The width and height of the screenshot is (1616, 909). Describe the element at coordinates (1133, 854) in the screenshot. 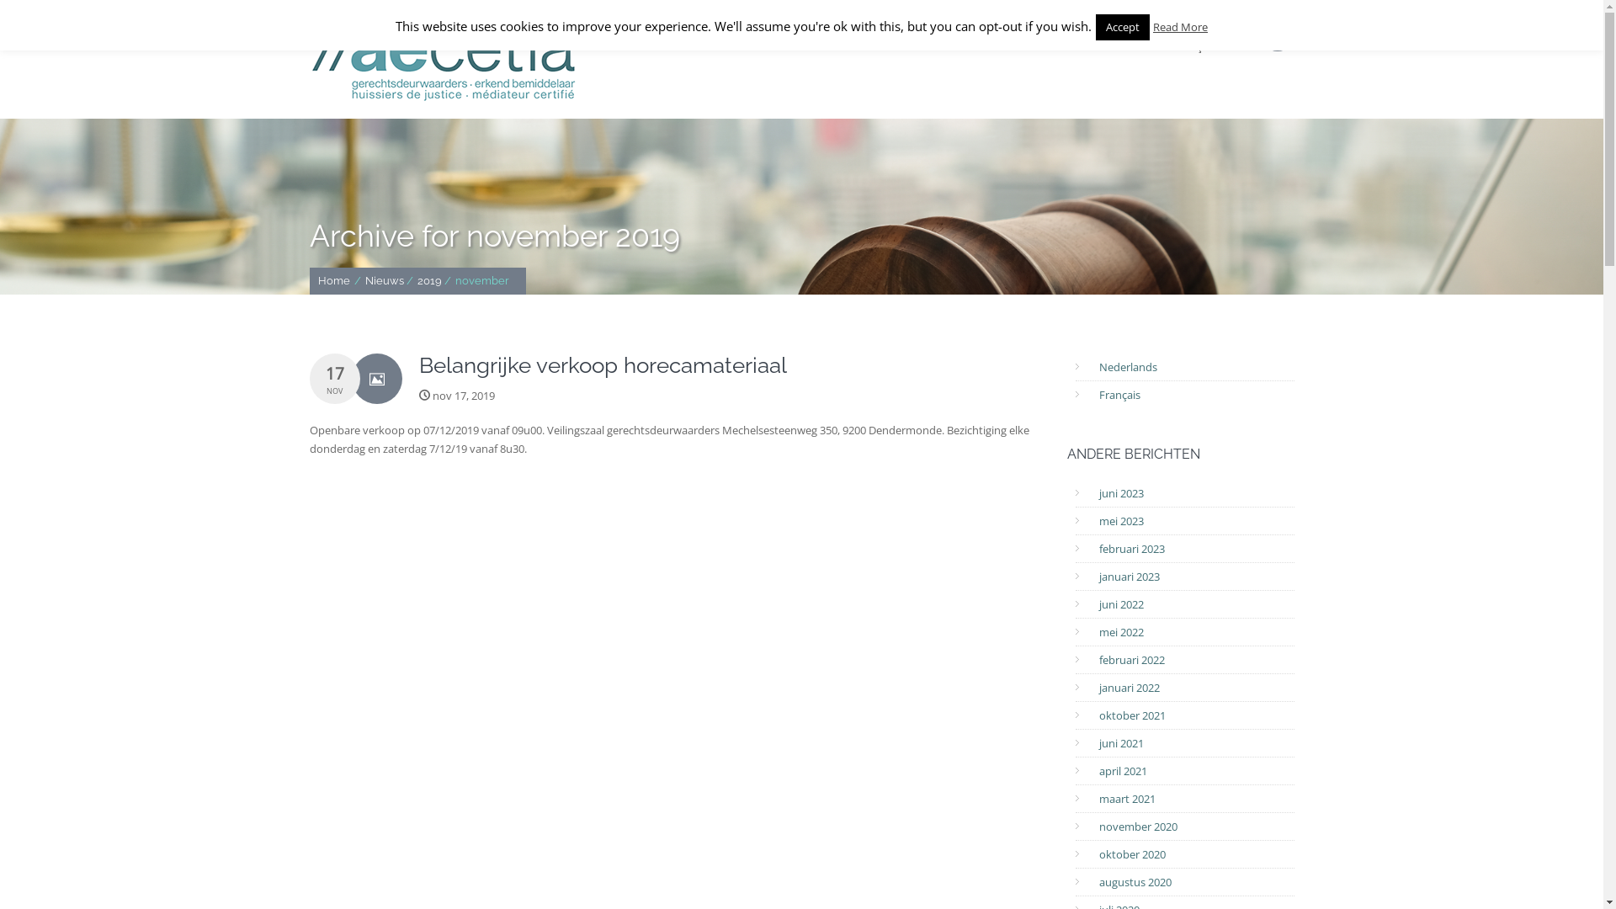

I see `oktober 2020` at that location.